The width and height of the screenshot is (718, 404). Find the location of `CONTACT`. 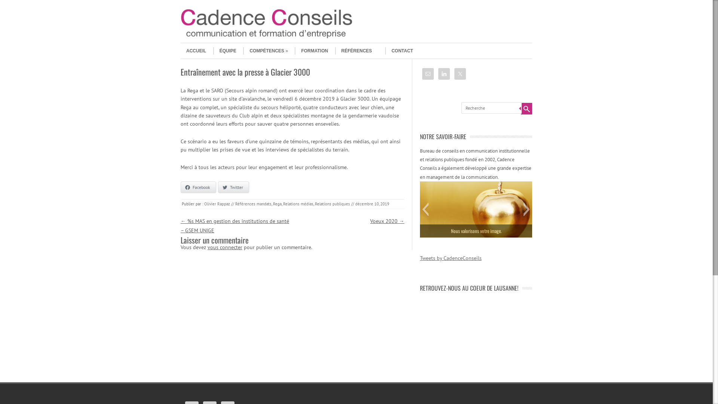

CONTACT is located at coordinates (399, 51).